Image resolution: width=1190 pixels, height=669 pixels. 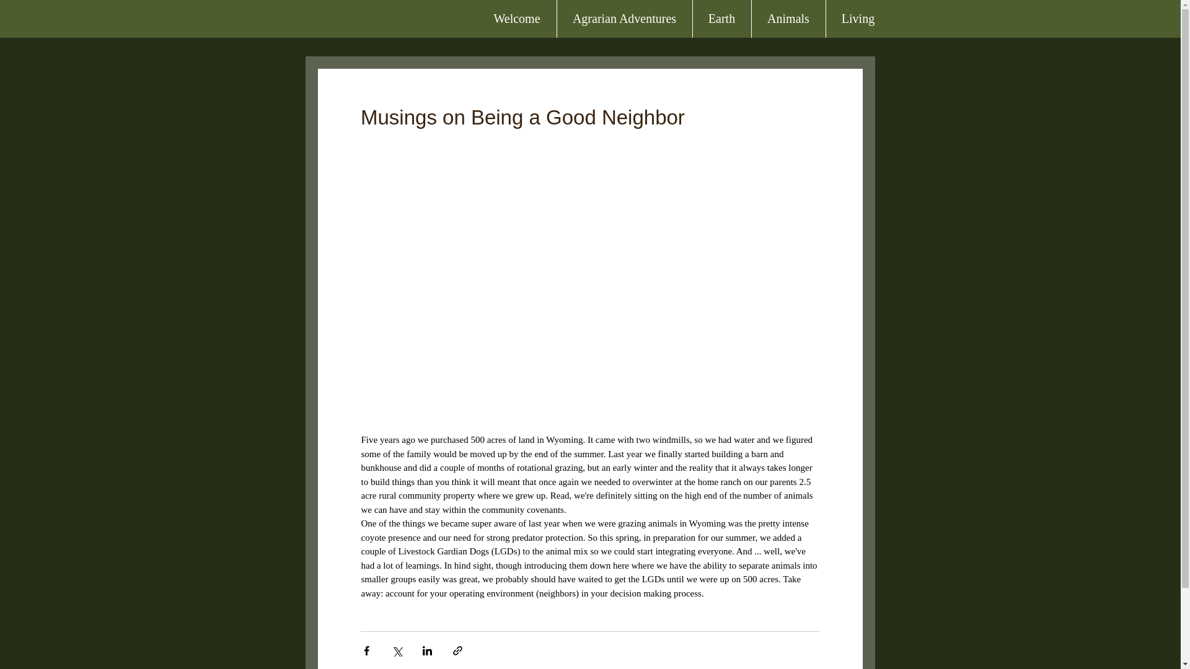 What do you see at coordinates (625, 19) in the screenshot?
I see `Agrarian Adventures` at bounding box center [625, 19].